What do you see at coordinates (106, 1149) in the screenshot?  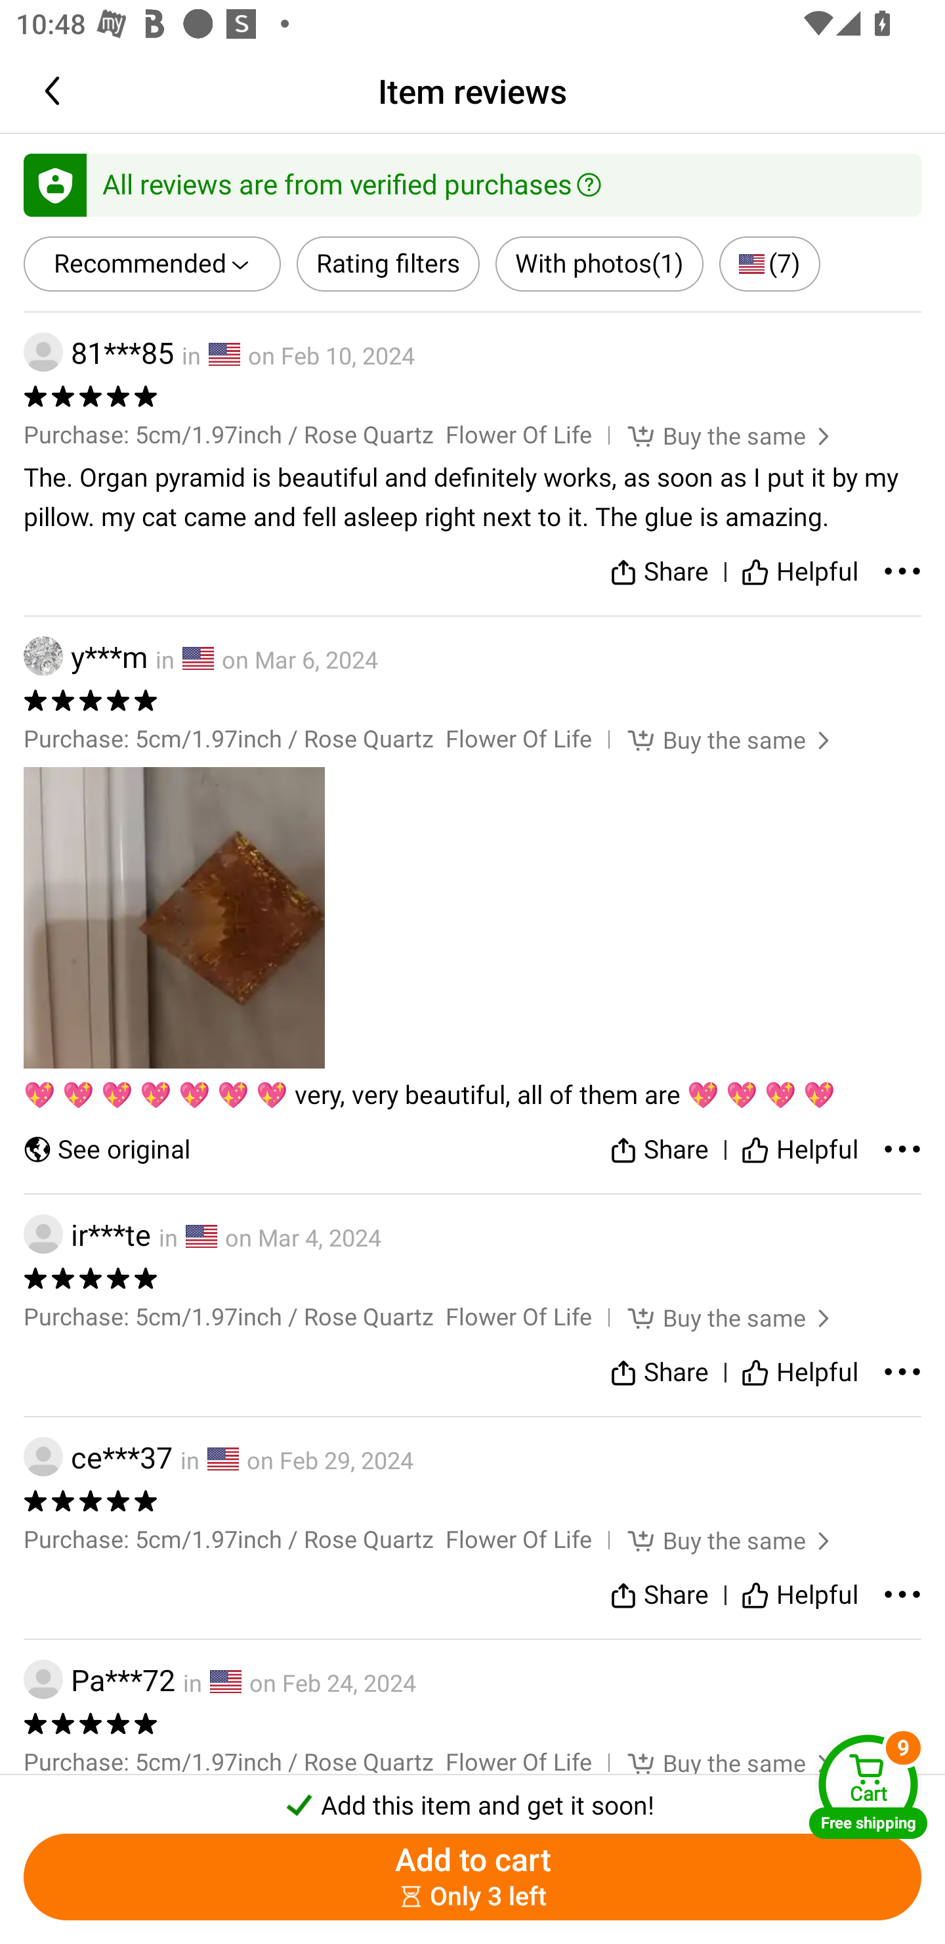 I see `  See original` at bounding box center [106, 1149].